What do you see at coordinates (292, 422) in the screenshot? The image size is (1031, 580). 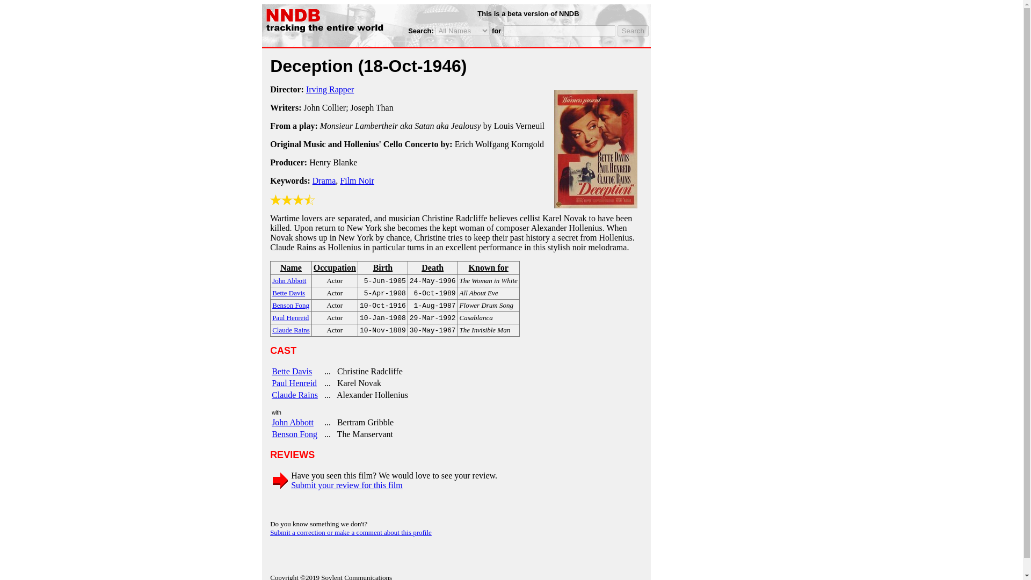 I see `John Abbott` at bounding box center [292, 422].